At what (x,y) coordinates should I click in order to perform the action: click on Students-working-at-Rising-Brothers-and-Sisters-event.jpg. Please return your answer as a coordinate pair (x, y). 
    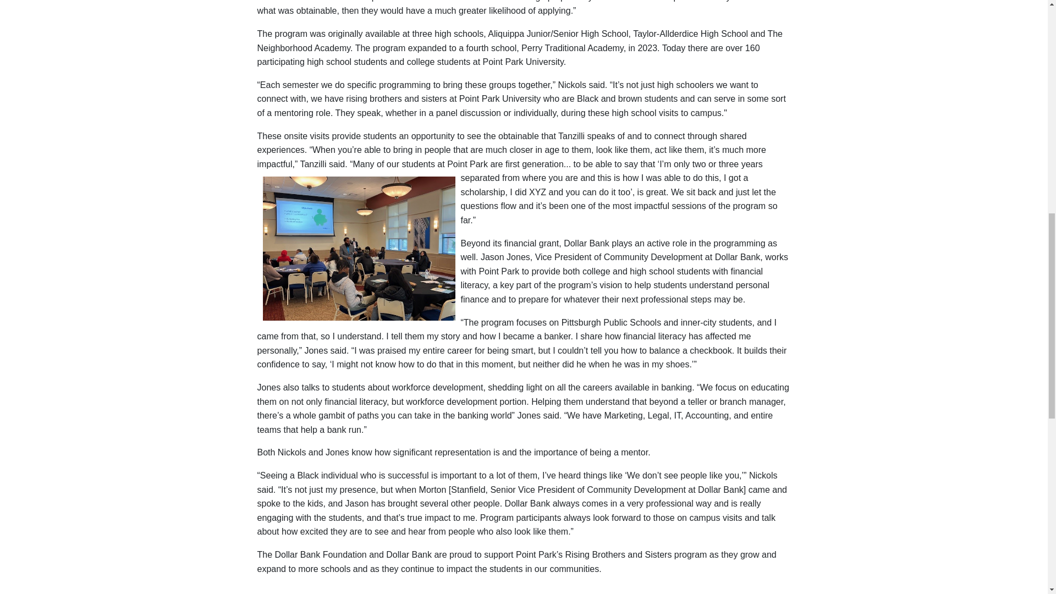
    Looking at the image, I should click on (359, 249).